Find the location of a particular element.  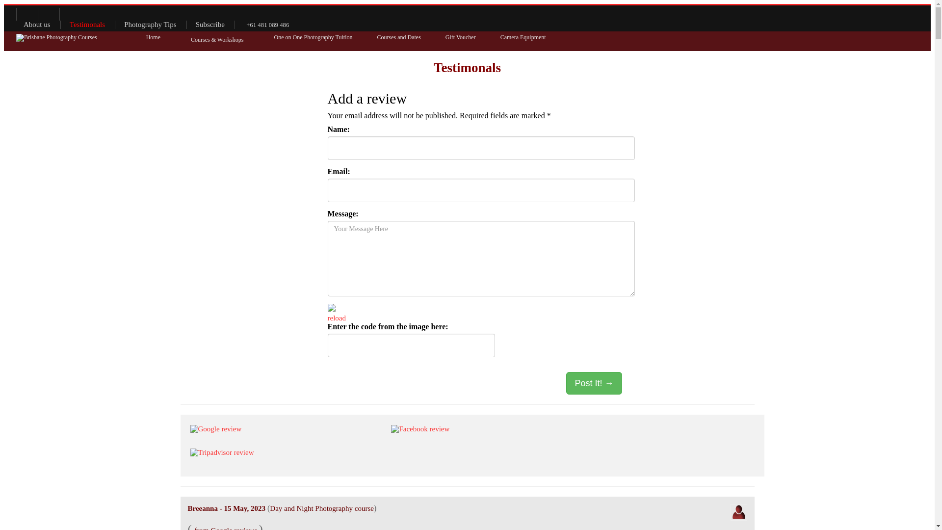

Breeanna - 15 May, 2023 is located at coordinates (226, 508).